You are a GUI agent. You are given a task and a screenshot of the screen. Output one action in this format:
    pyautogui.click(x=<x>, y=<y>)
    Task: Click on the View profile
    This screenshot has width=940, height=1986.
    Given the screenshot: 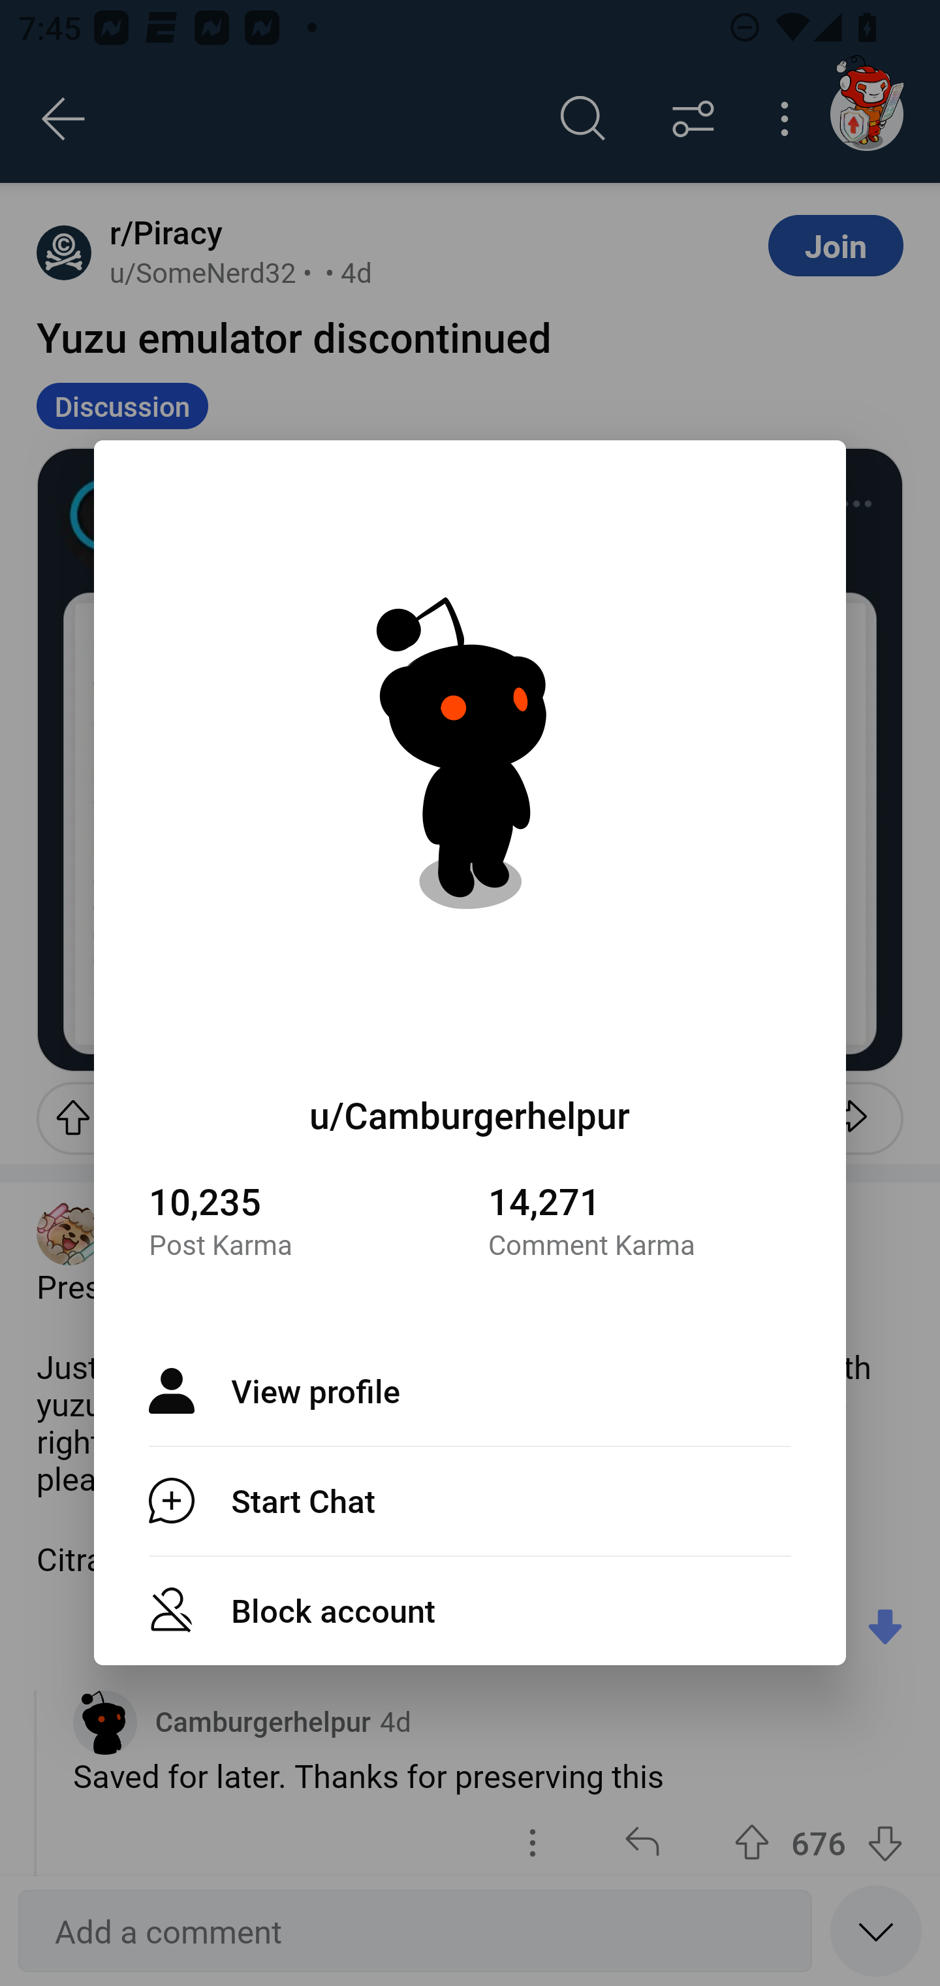 What is the action you would take?
    pyautogui.click(x=470, y=1391)
    